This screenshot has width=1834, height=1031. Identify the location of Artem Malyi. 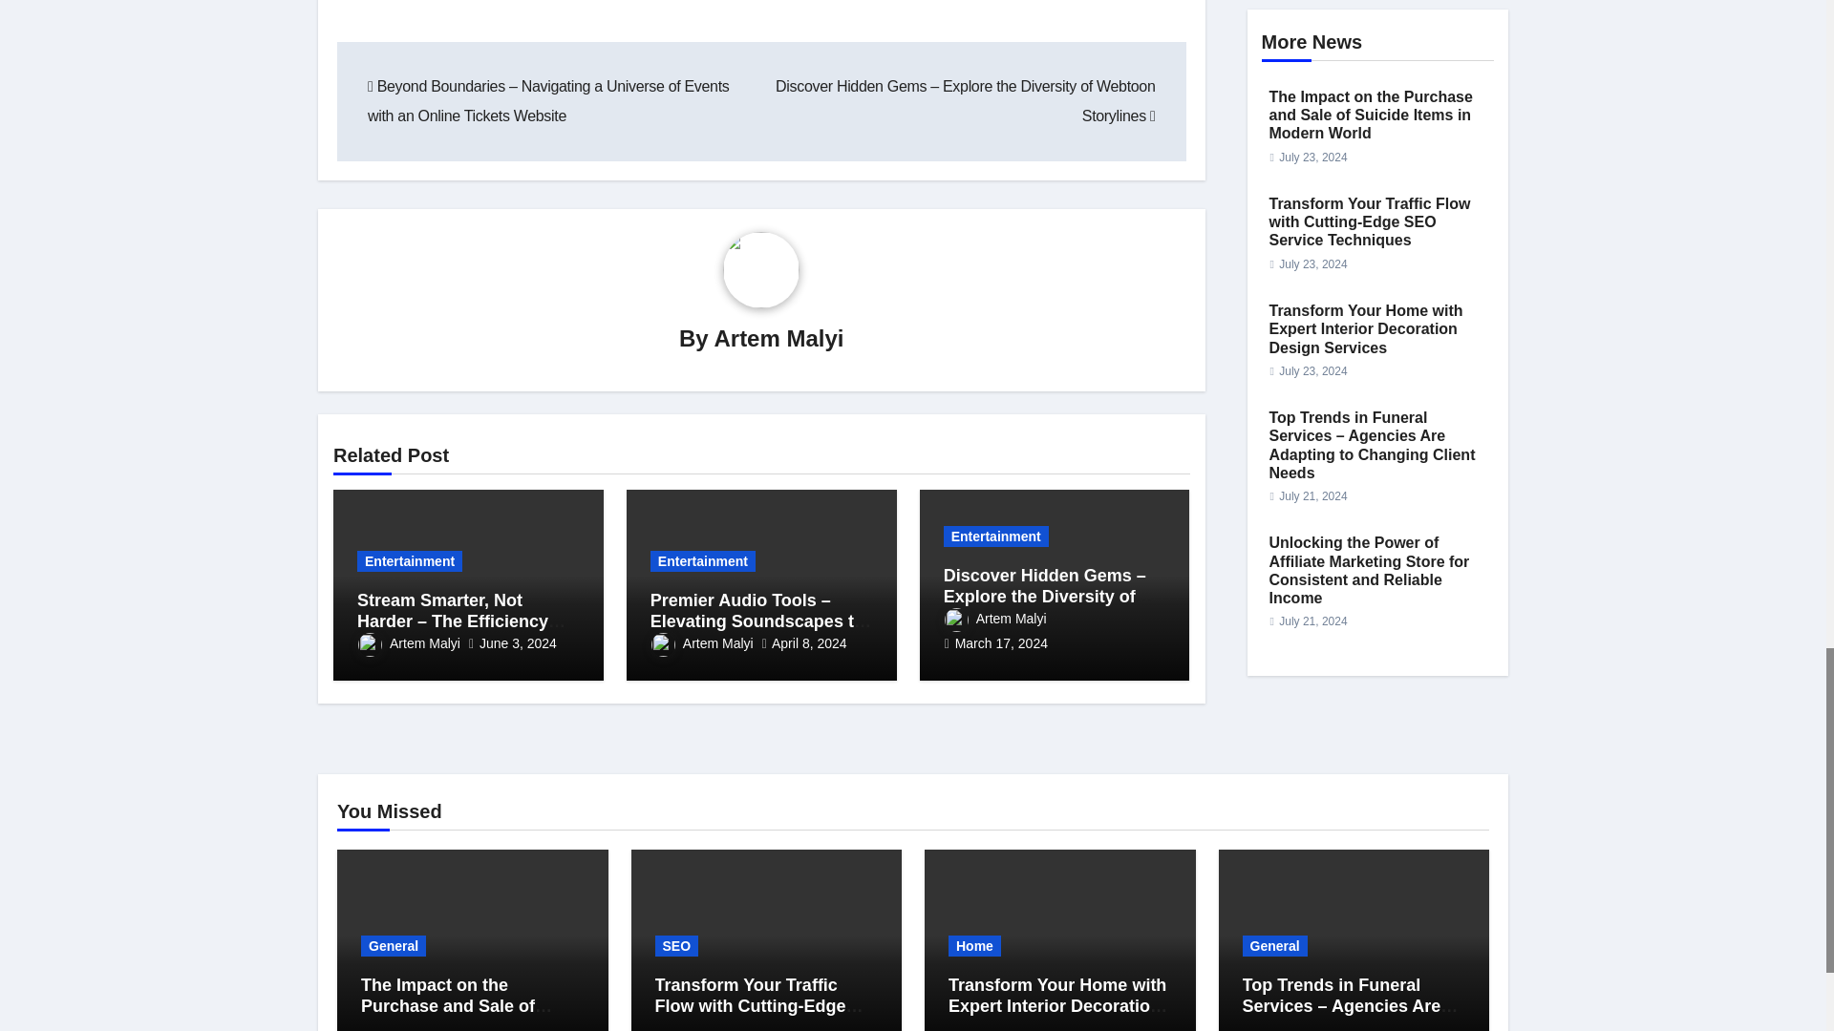
(778, 338).